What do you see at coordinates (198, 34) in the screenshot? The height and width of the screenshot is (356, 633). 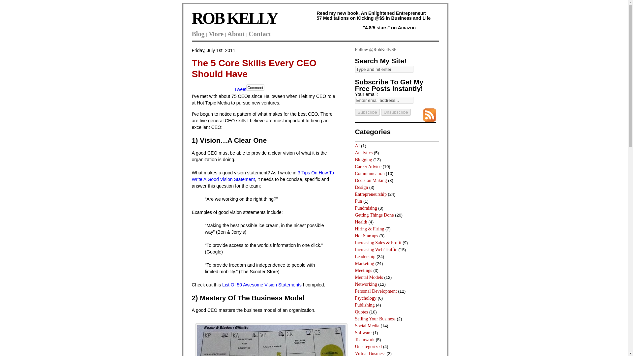 I see `Blog` at bounding box center [198, 34].